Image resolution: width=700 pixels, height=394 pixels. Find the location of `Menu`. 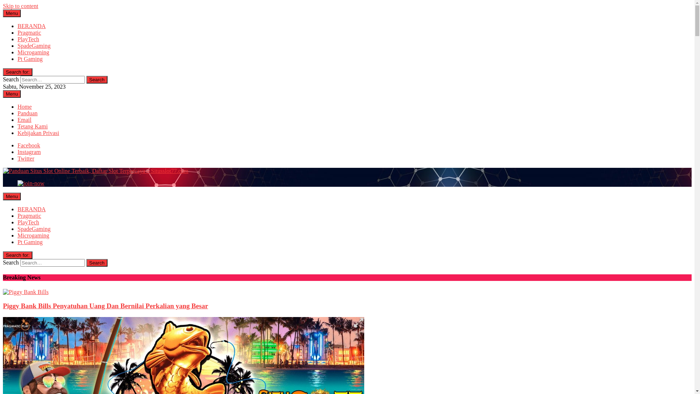

Menu is located at coordinates (12, 196).